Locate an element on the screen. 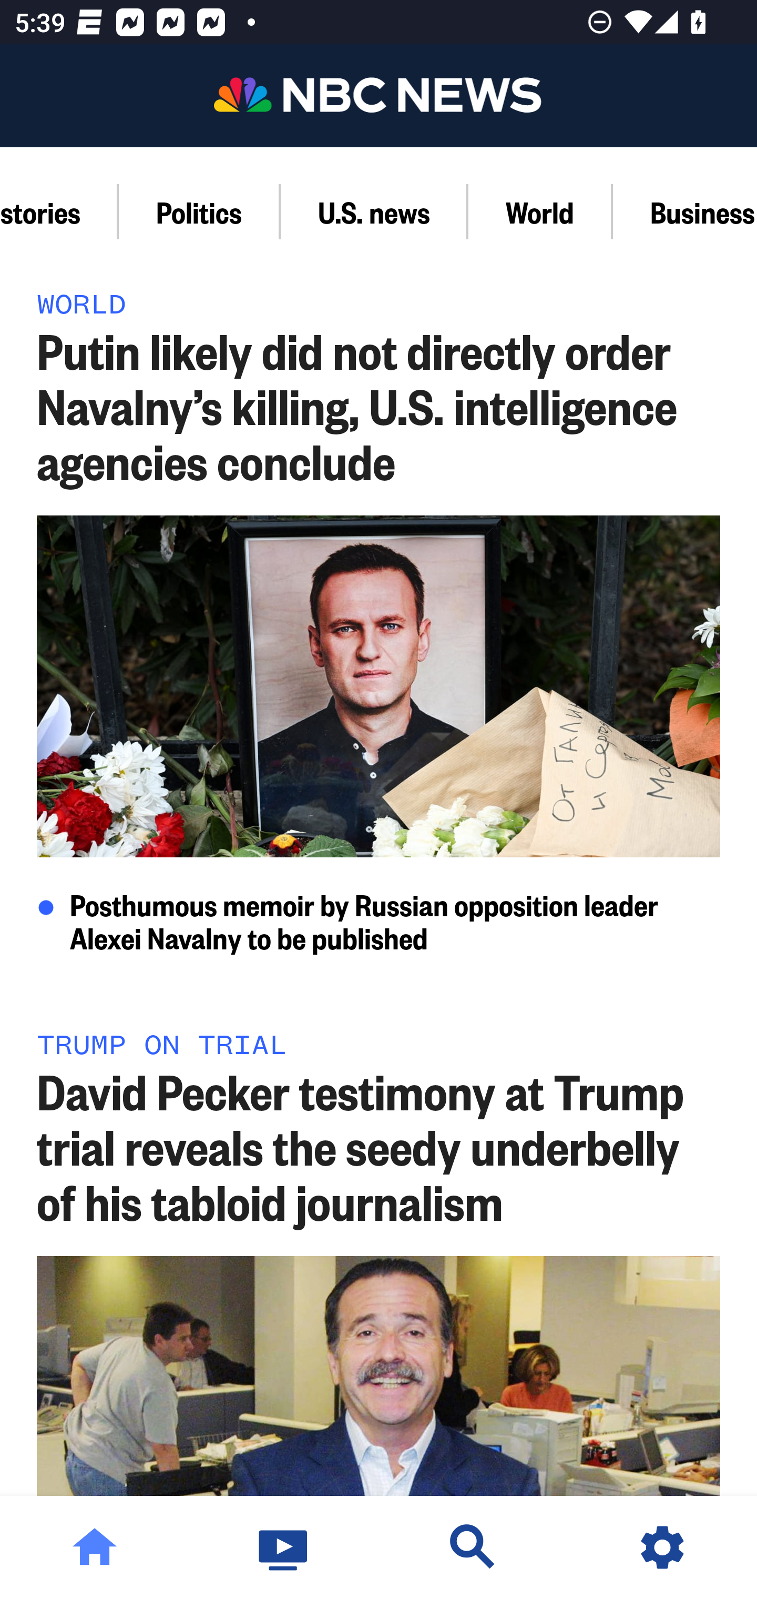 The height and width of the screenshot is (1599, 757). U.S. news Section,U.S. news is located at coordinates (374, 211).